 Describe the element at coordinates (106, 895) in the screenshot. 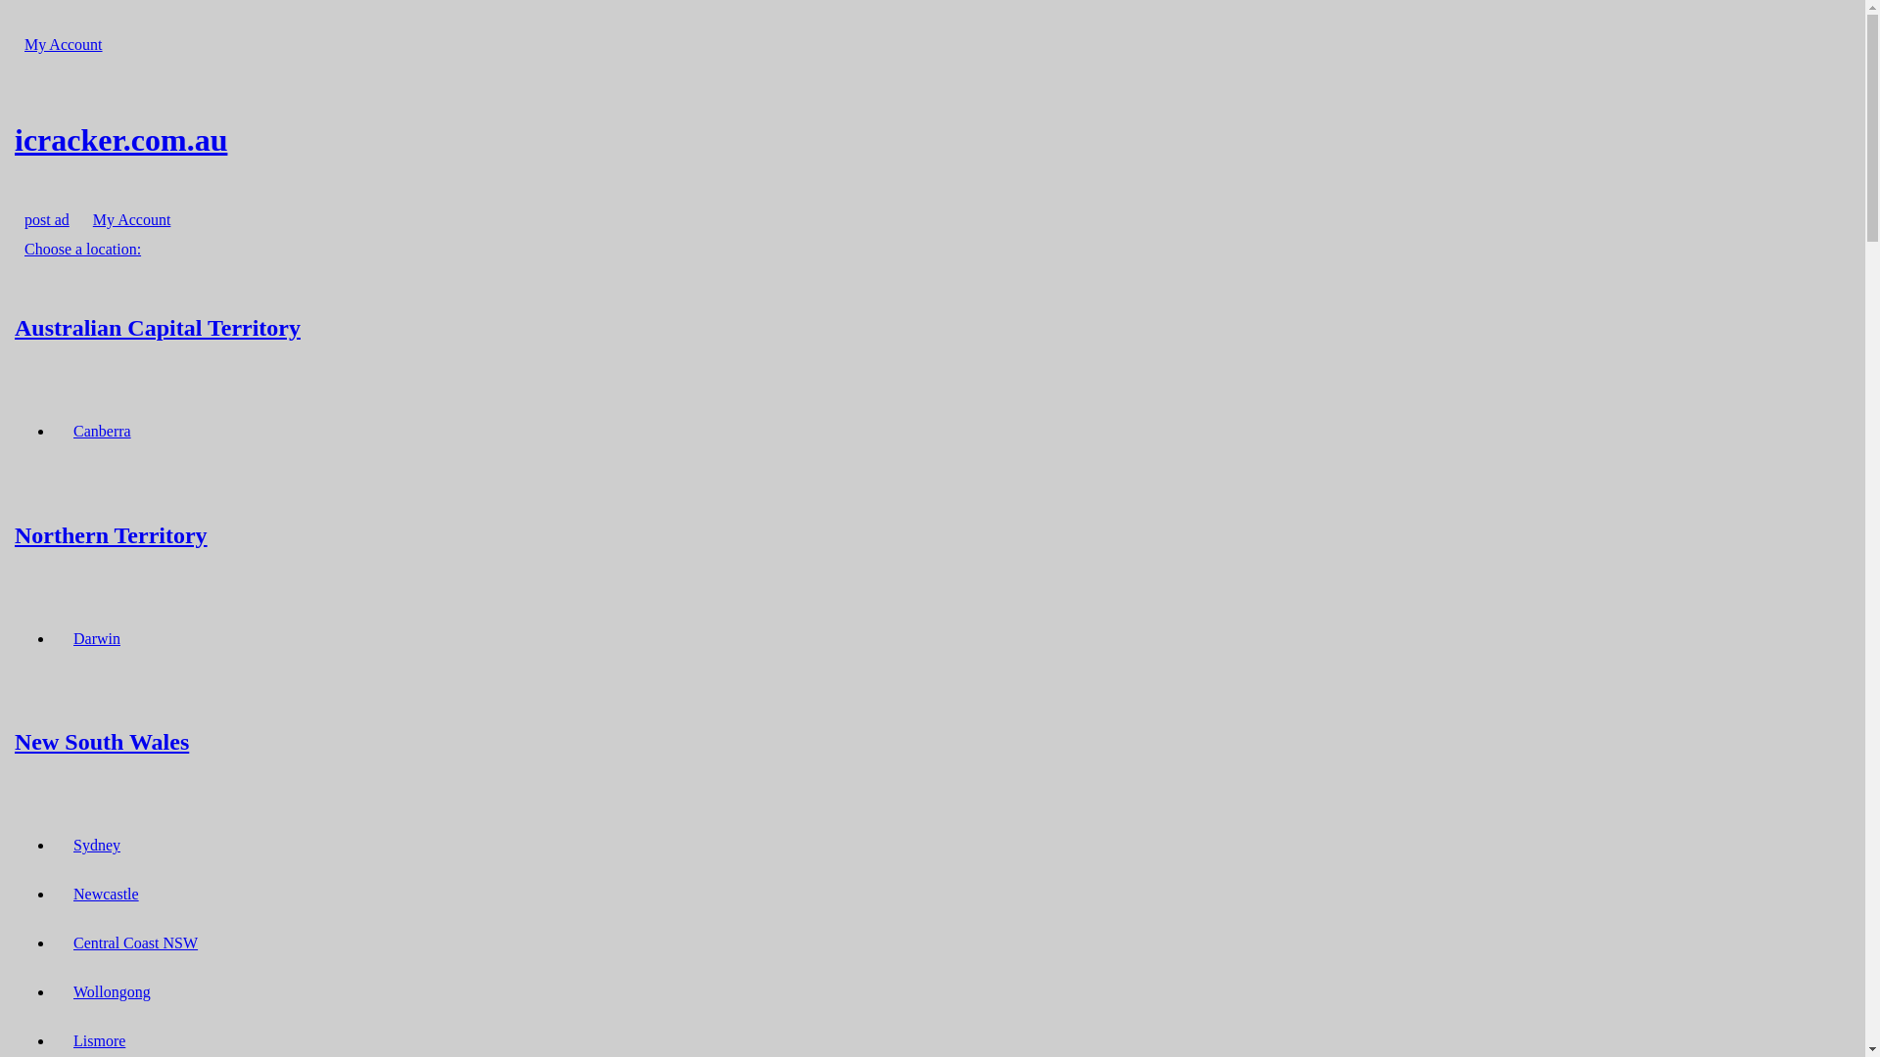

I see `Newcastle` at that location.